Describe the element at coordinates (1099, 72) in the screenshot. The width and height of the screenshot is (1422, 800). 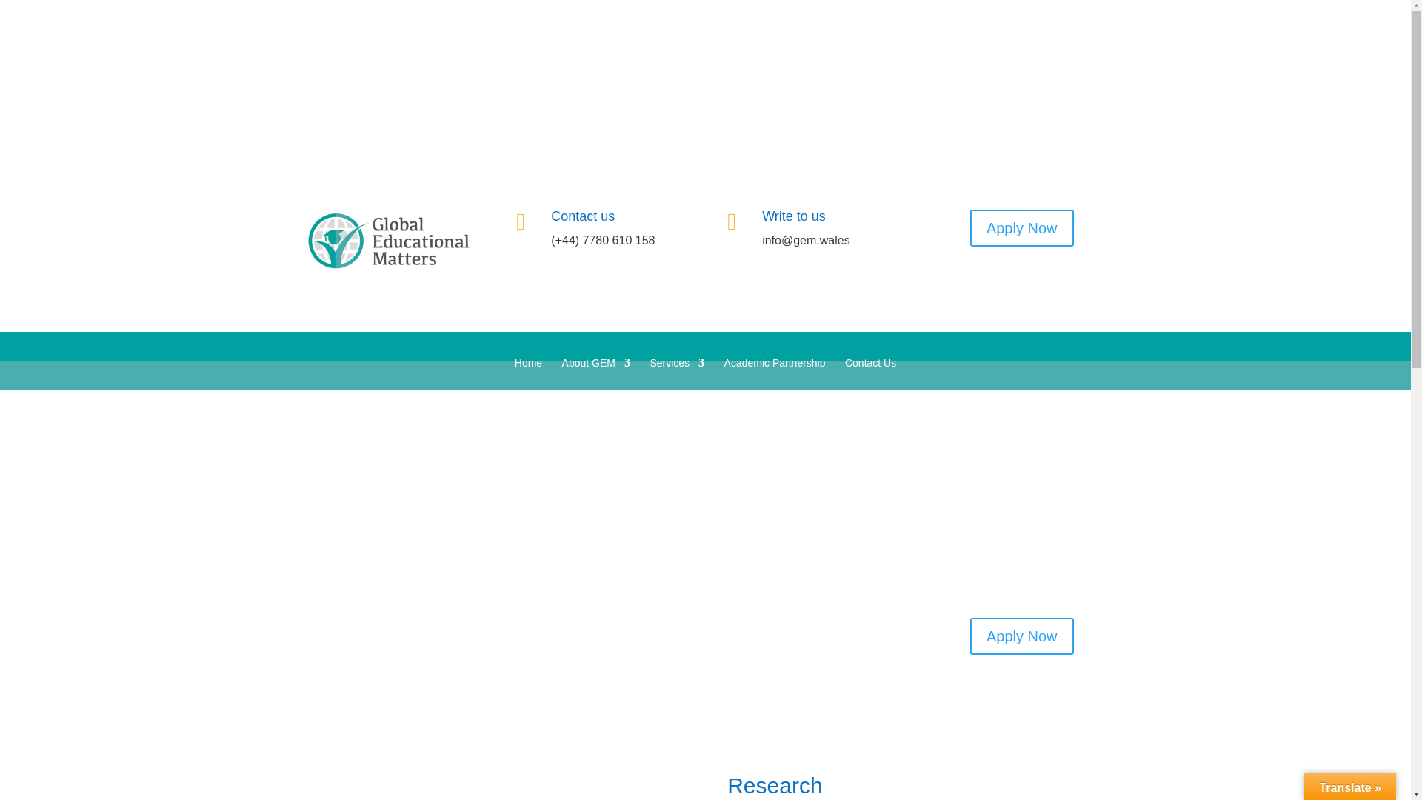
I see `Twitter` at that location.